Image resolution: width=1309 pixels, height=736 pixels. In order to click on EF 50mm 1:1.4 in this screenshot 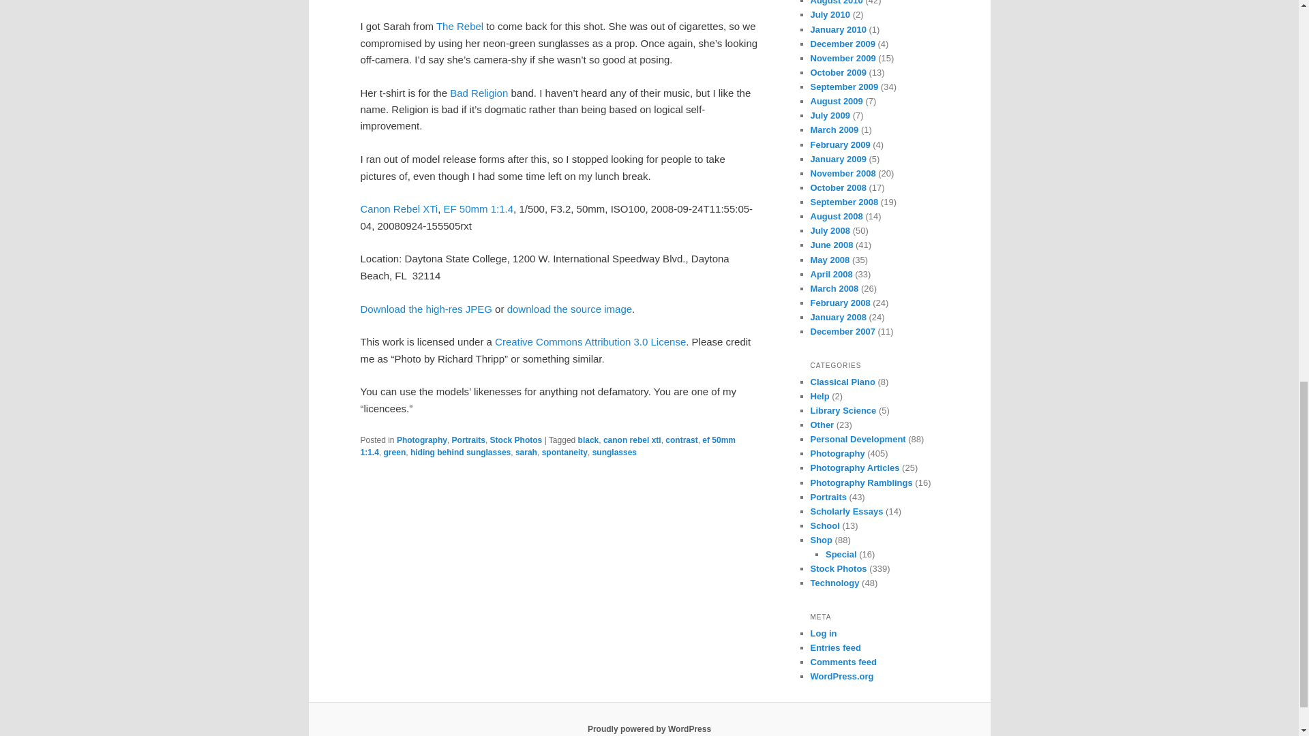, I will do `click(479, 209)`.